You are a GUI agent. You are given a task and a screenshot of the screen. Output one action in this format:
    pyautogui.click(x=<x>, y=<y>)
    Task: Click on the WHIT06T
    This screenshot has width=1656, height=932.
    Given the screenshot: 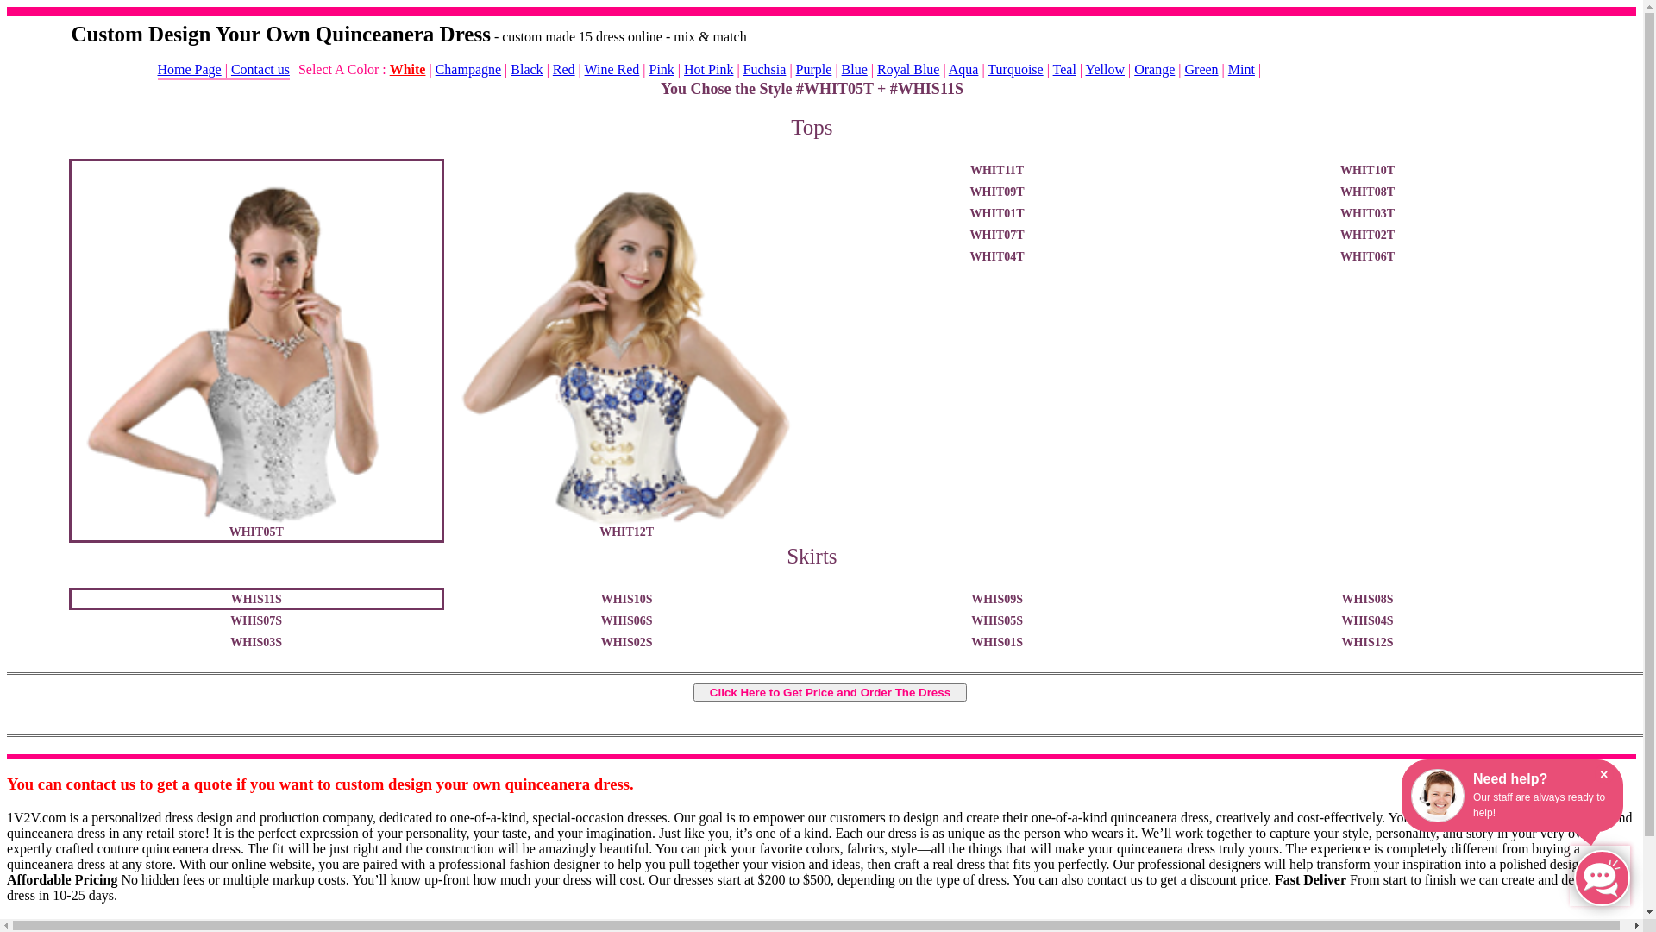 What is the action you would take?
    pyautogui.click(x=1368, y=256)
    